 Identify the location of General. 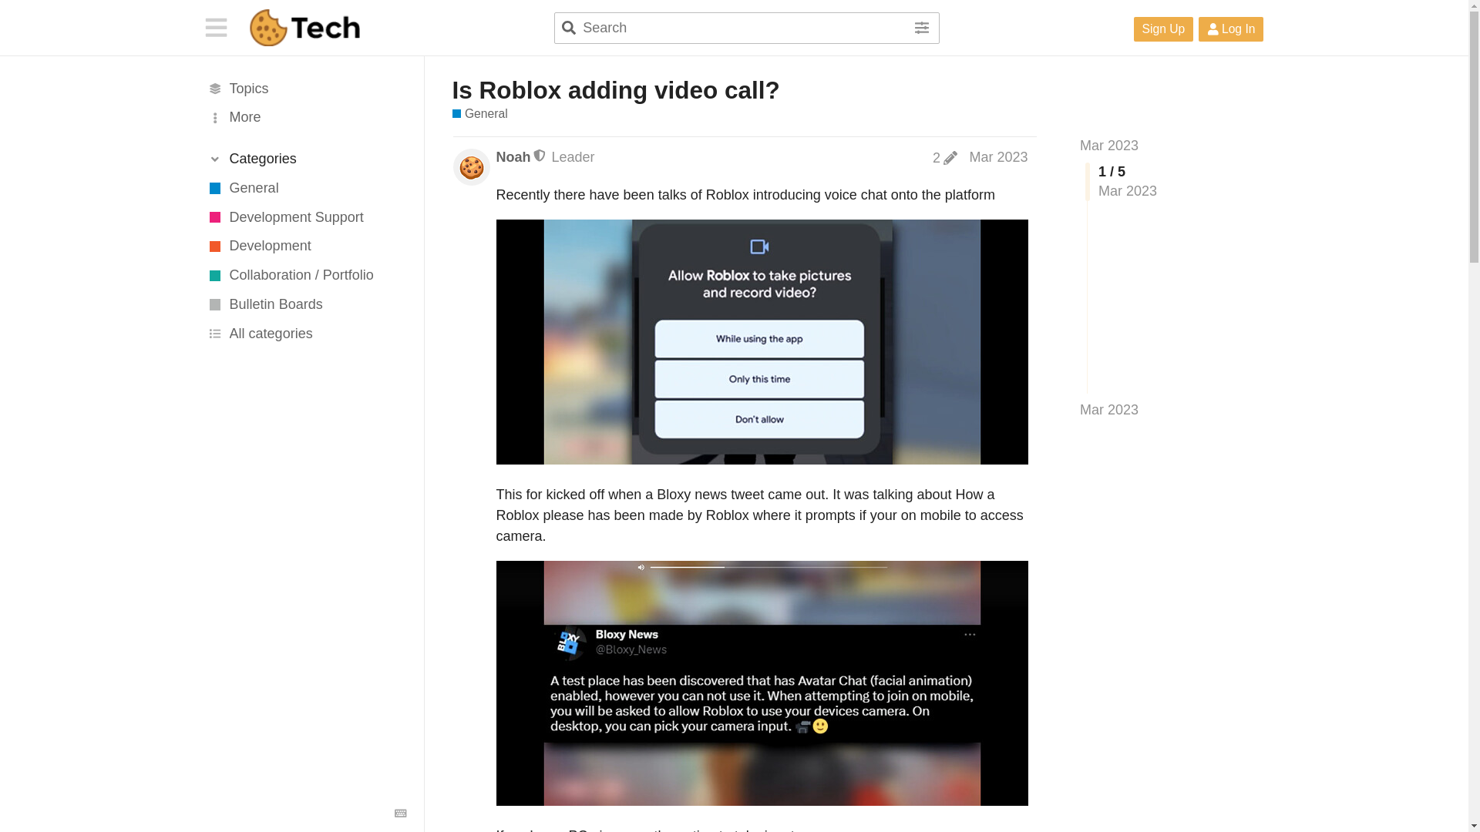
(479, 114).